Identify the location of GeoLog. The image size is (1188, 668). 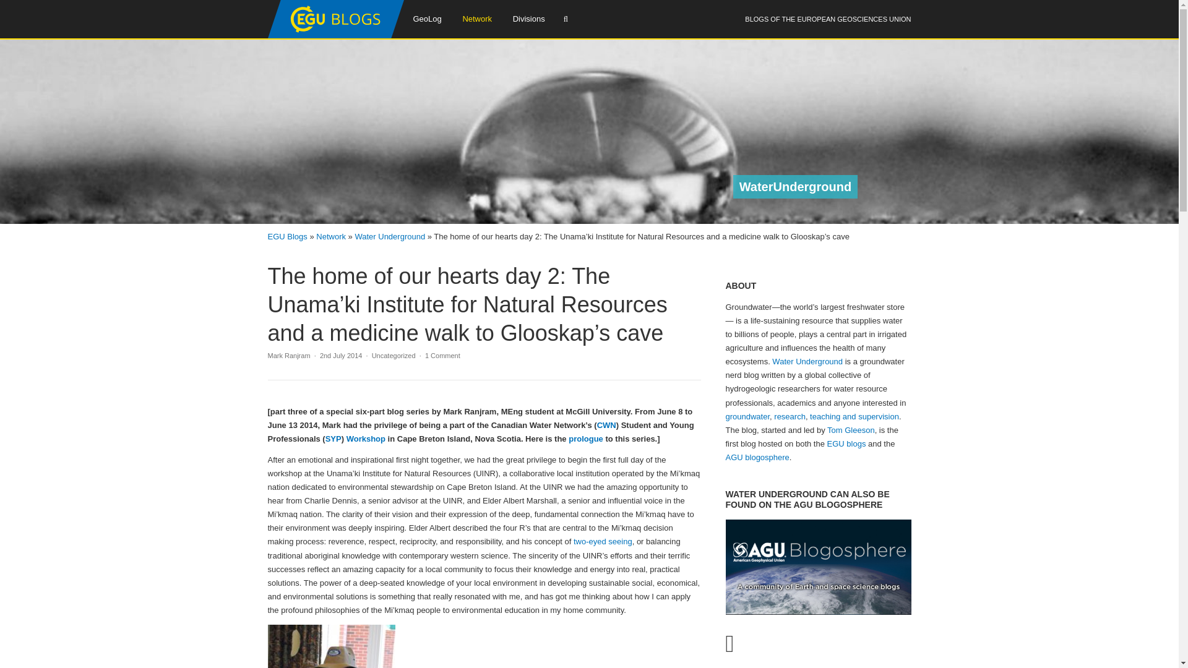
(427, 19).